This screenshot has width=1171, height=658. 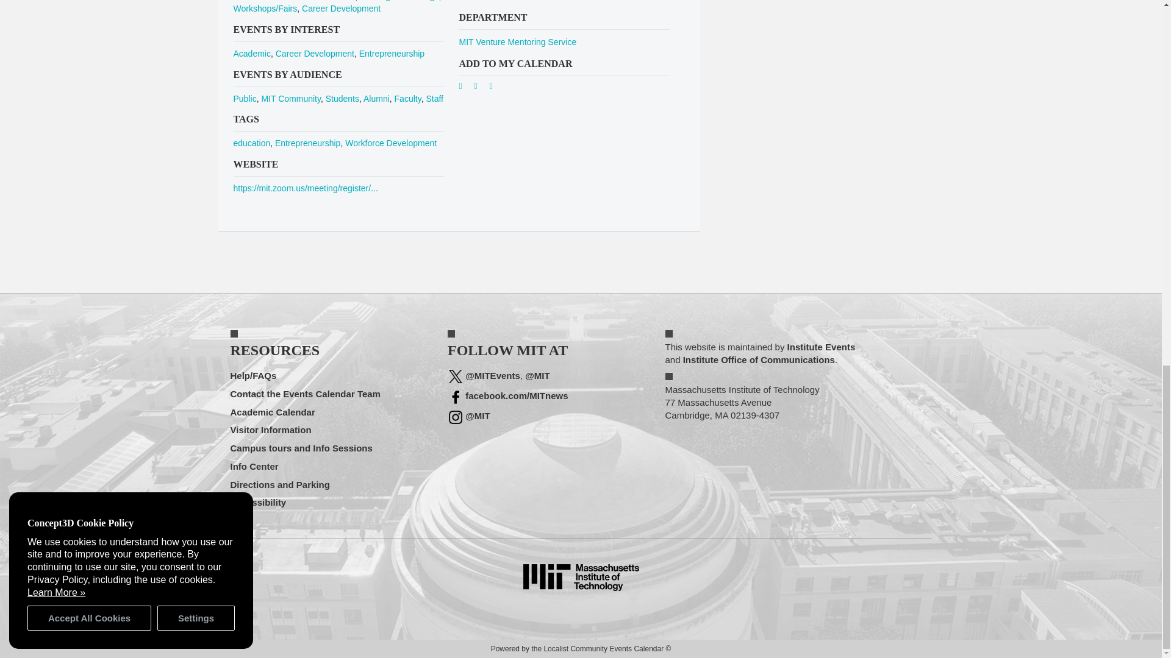 What do you see at coordinates (392, 54) in the screenshot?
I see `Entrepreneurship` at bounding box center [392, 54].